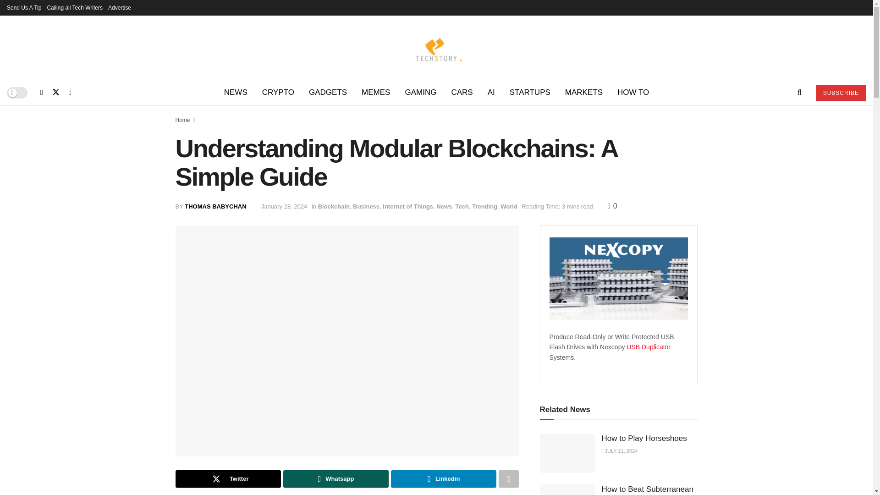  I want to click on Calling all Tech Writers, so click(74, 7).